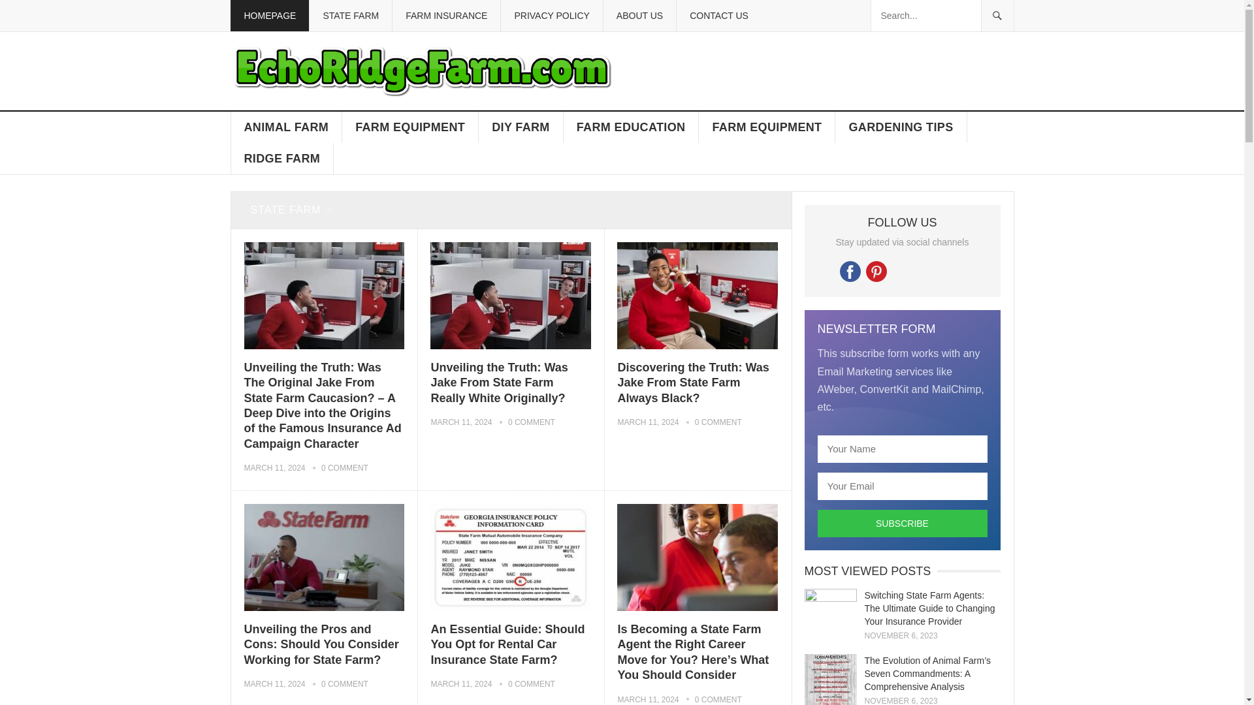 The image size is (1254, 705). What do you see at coordinates (410, 127) in the screenshot?
I see `FARM EQUIPMENT` at bounding box center [410, 127].